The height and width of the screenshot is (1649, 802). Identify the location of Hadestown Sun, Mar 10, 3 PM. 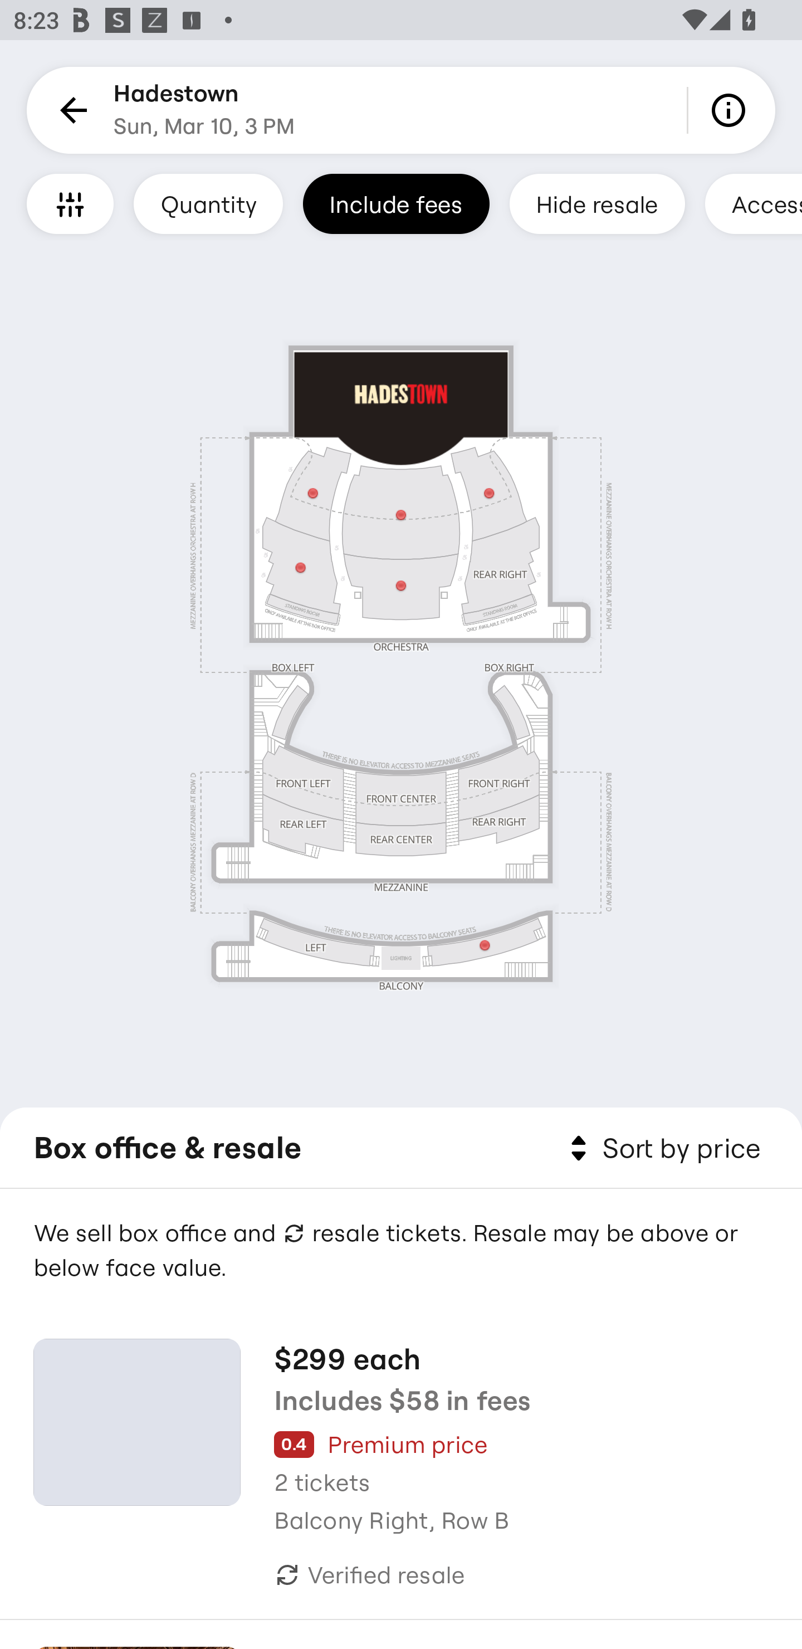
(204, 110).